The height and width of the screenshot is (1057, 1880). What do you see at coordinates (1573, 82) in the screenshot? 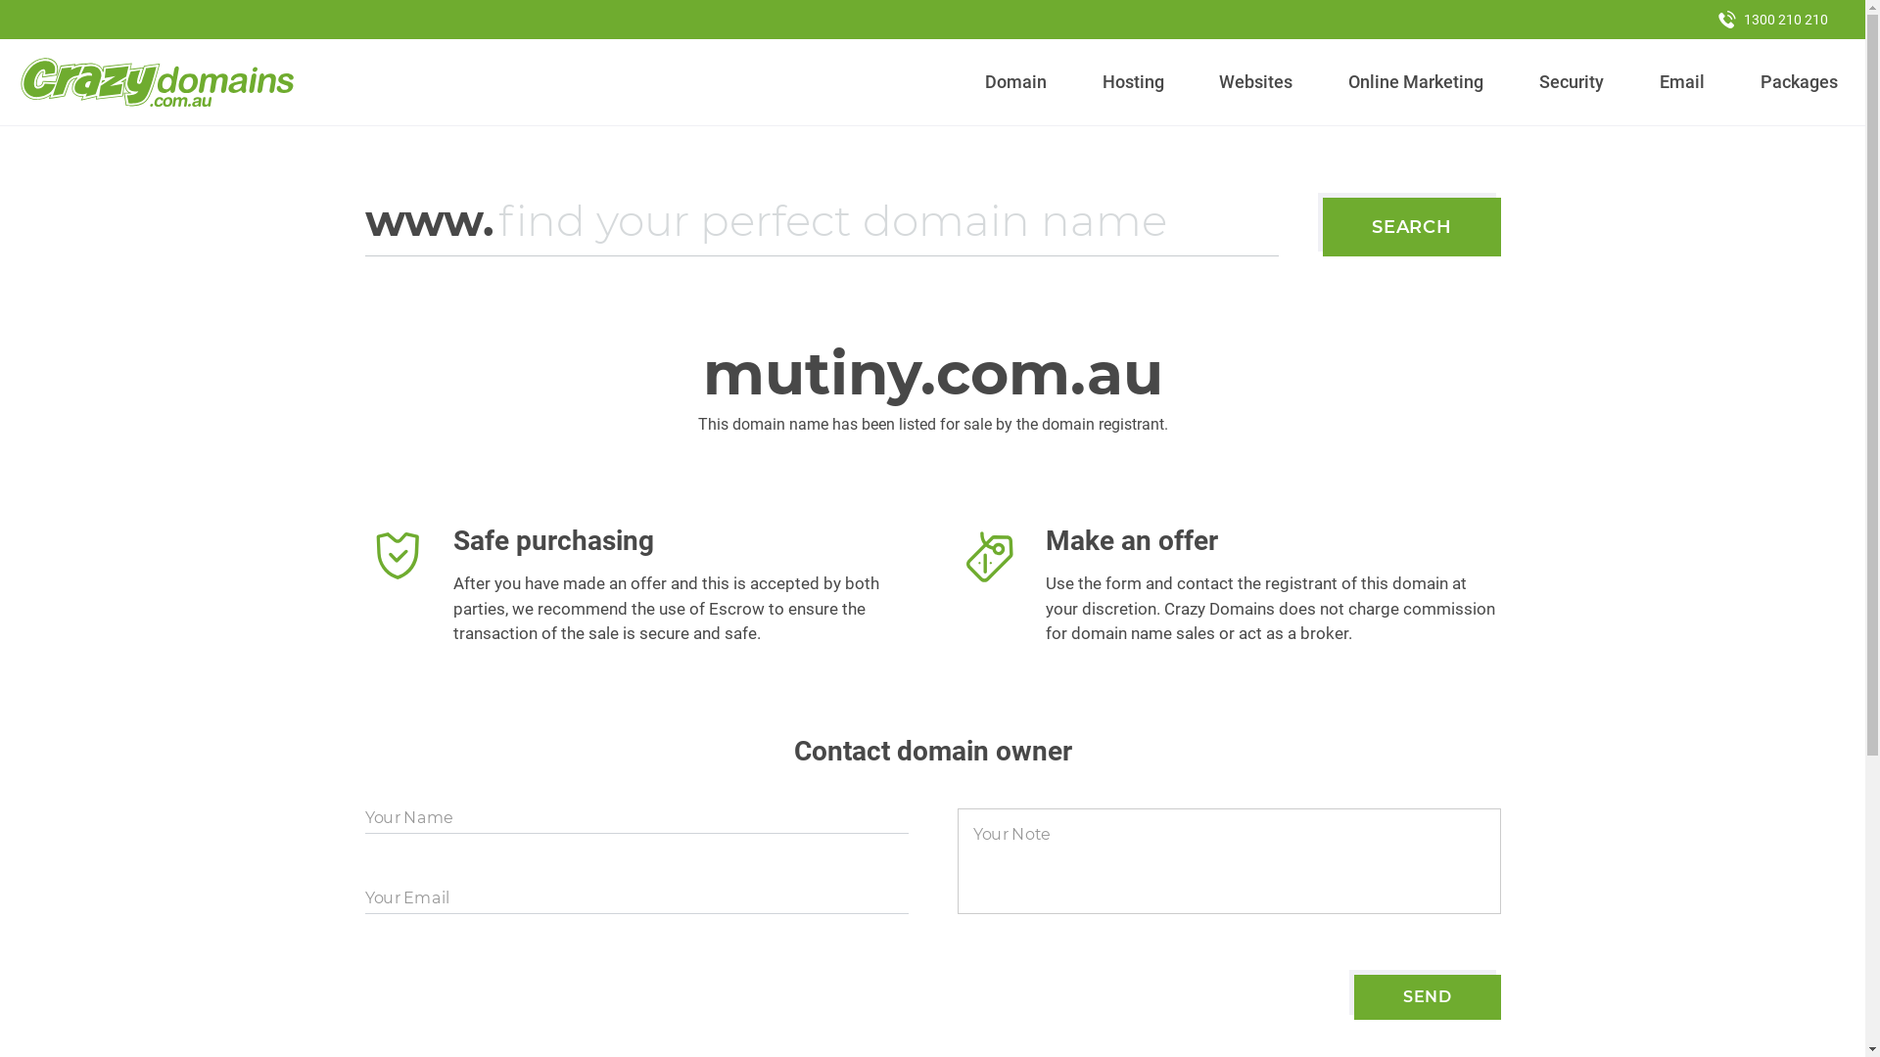
I see `Security` at bounding box center [1573, 82].